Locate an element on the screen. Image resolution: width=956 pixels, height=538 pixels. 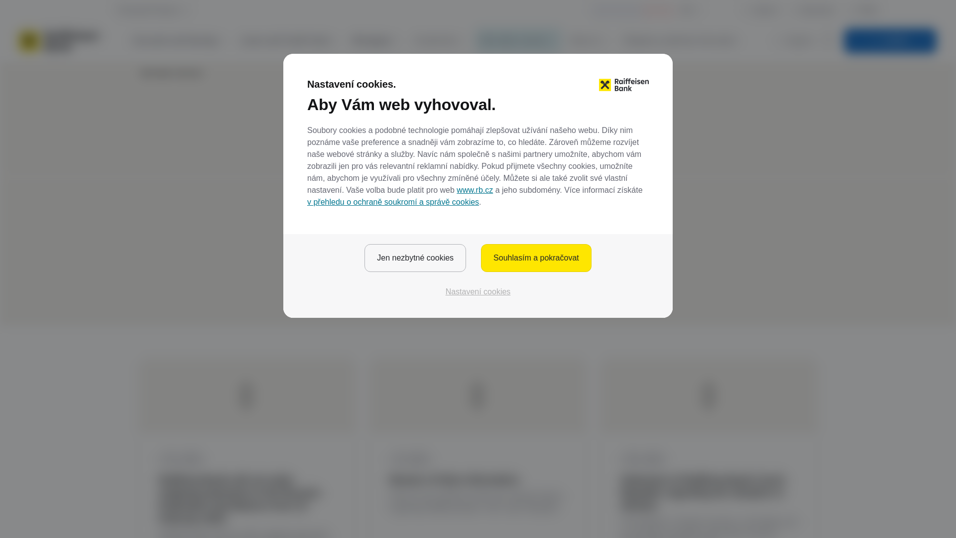
Investments is located at coordinates (440, 41).